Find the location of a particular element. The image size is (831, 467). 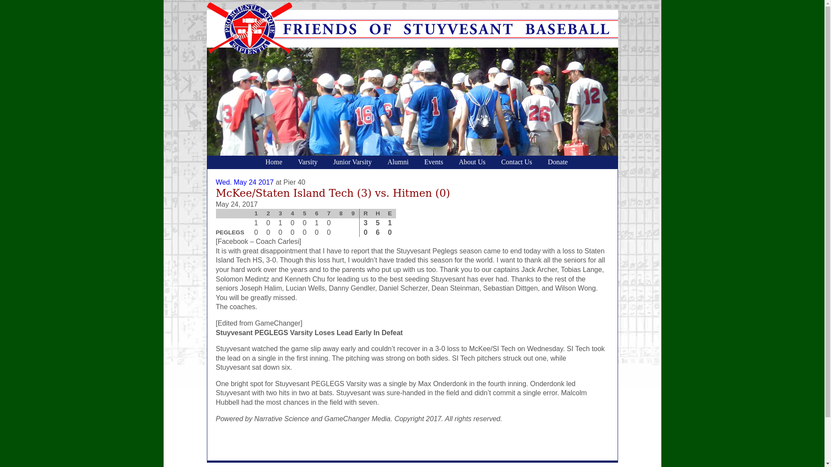

Junior Varsity is located at coordinates (352, 162).